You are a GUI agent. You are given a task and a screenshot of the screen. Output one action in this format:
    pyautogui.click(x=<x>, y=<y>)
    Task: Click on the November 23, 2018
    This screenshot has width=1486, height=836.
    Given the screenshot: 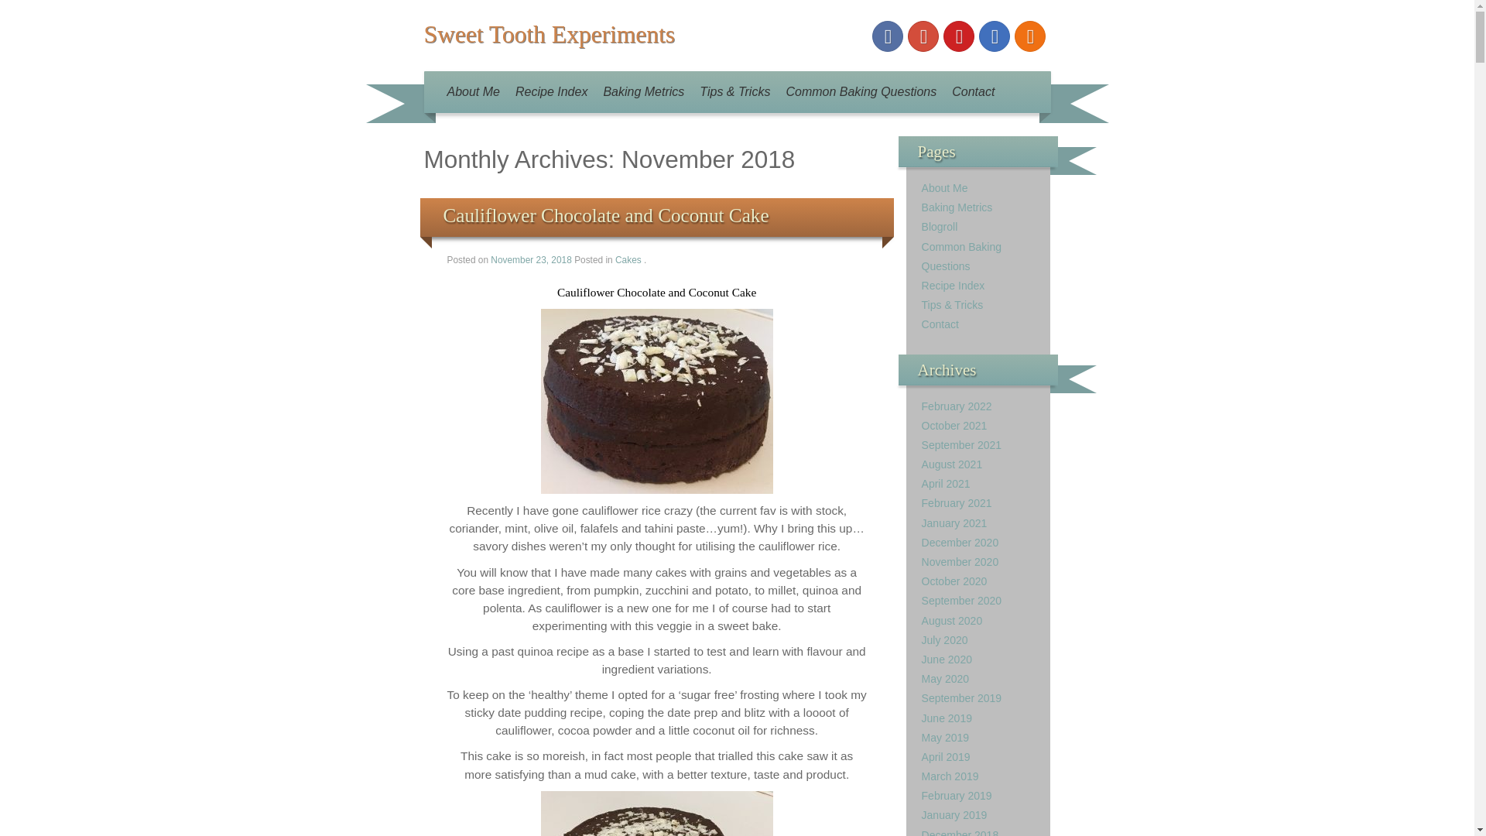 What is the action you would take?
    pyautogui.click(x=532, y=260)
    